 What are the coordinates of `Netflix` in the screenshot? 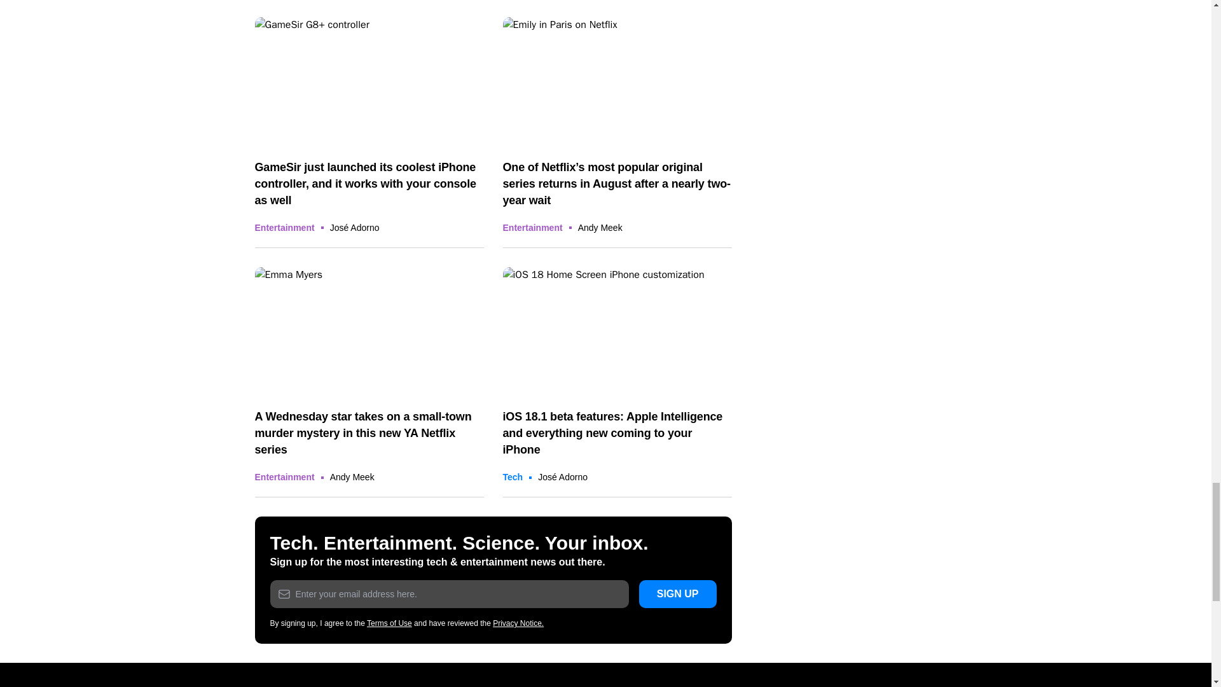 It's located at (369, 332).